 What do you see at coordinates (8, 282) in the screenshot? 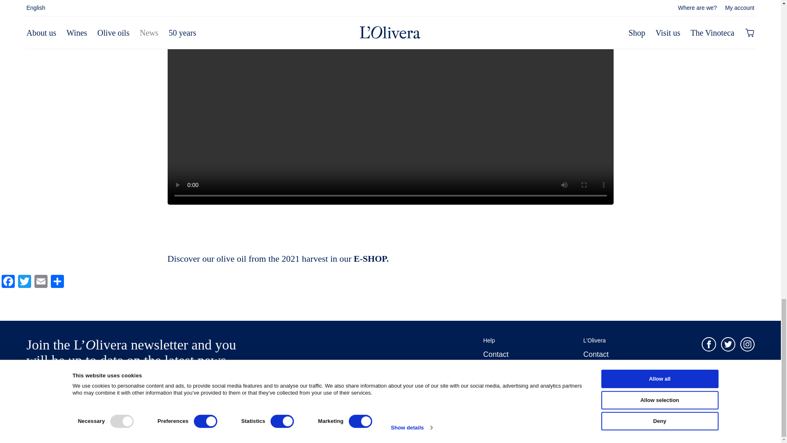
I see `Facebook` at bounding box center [8, 282].